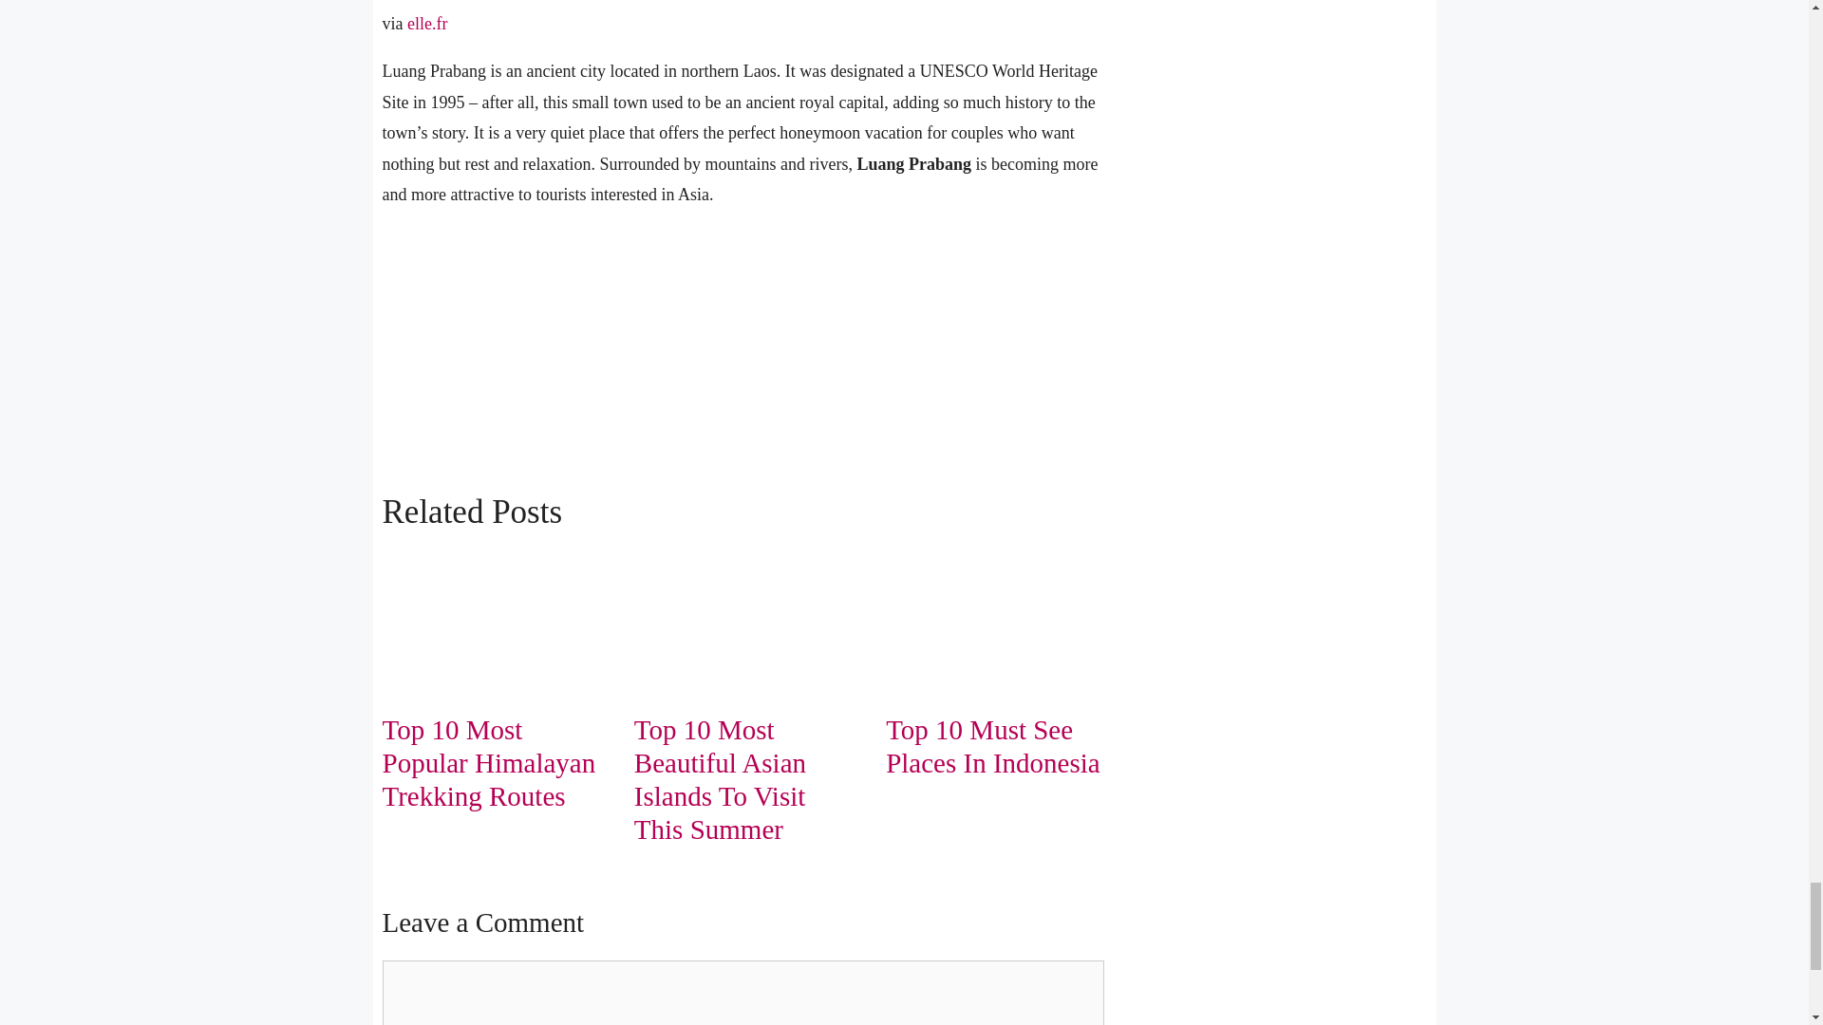 Image resolution: width=1823 pixels, height=1025 pixels. I want to click on Top 10 Most Popular Himalayan Trekking Routes, so click(488, 763).